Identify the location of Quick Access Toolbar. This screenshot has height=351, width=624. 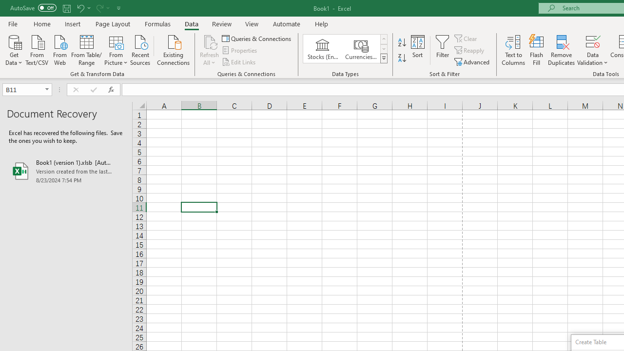
(66, 8).